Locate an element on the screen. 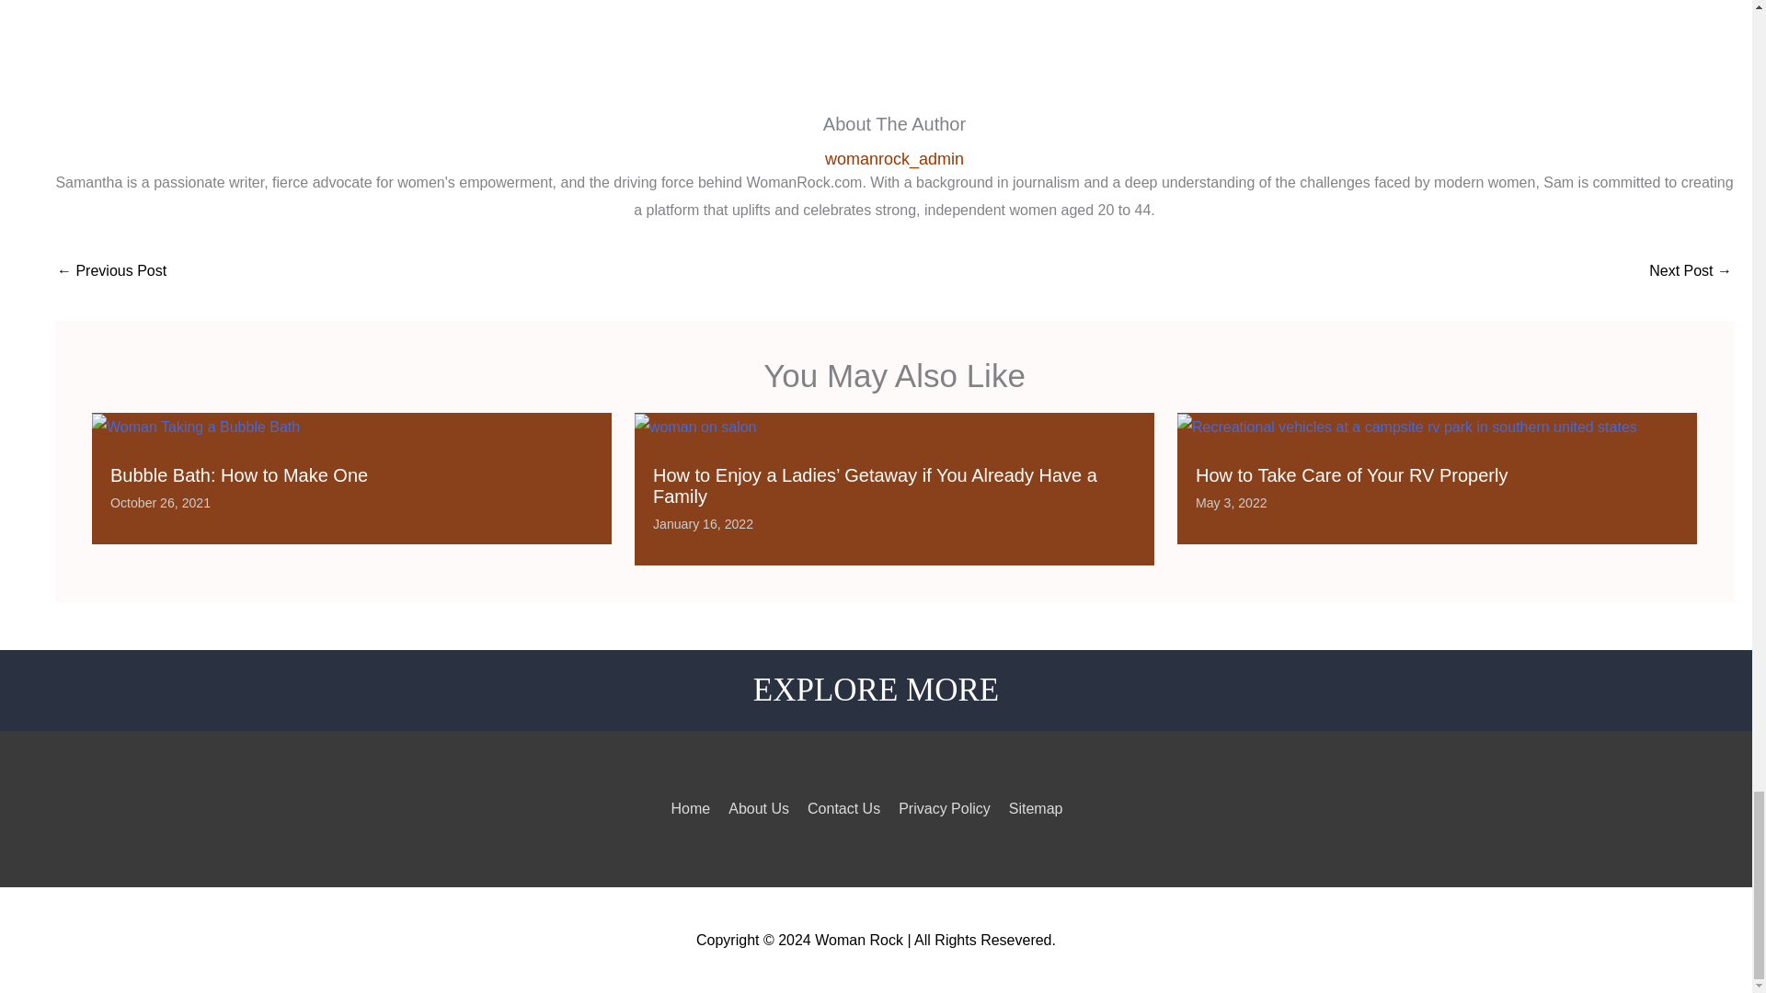  Home is located at coordinates (691, 807).